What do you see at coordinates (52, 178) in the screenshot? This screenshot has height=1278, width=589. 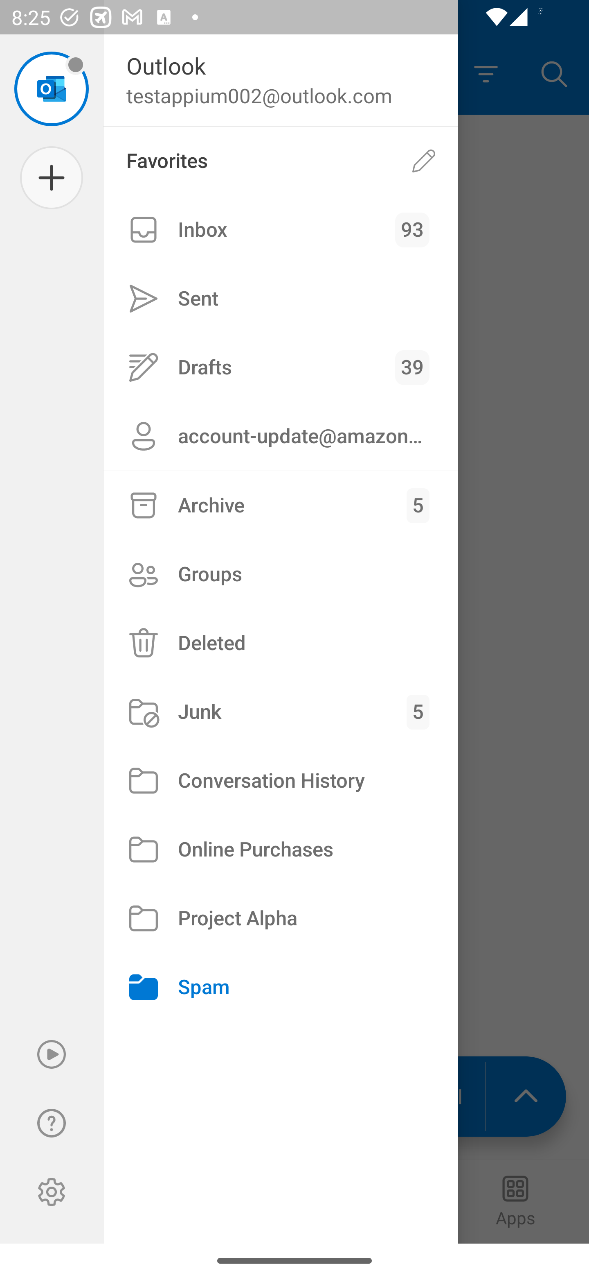 I see `Add account` at bounding box center [52, 178].